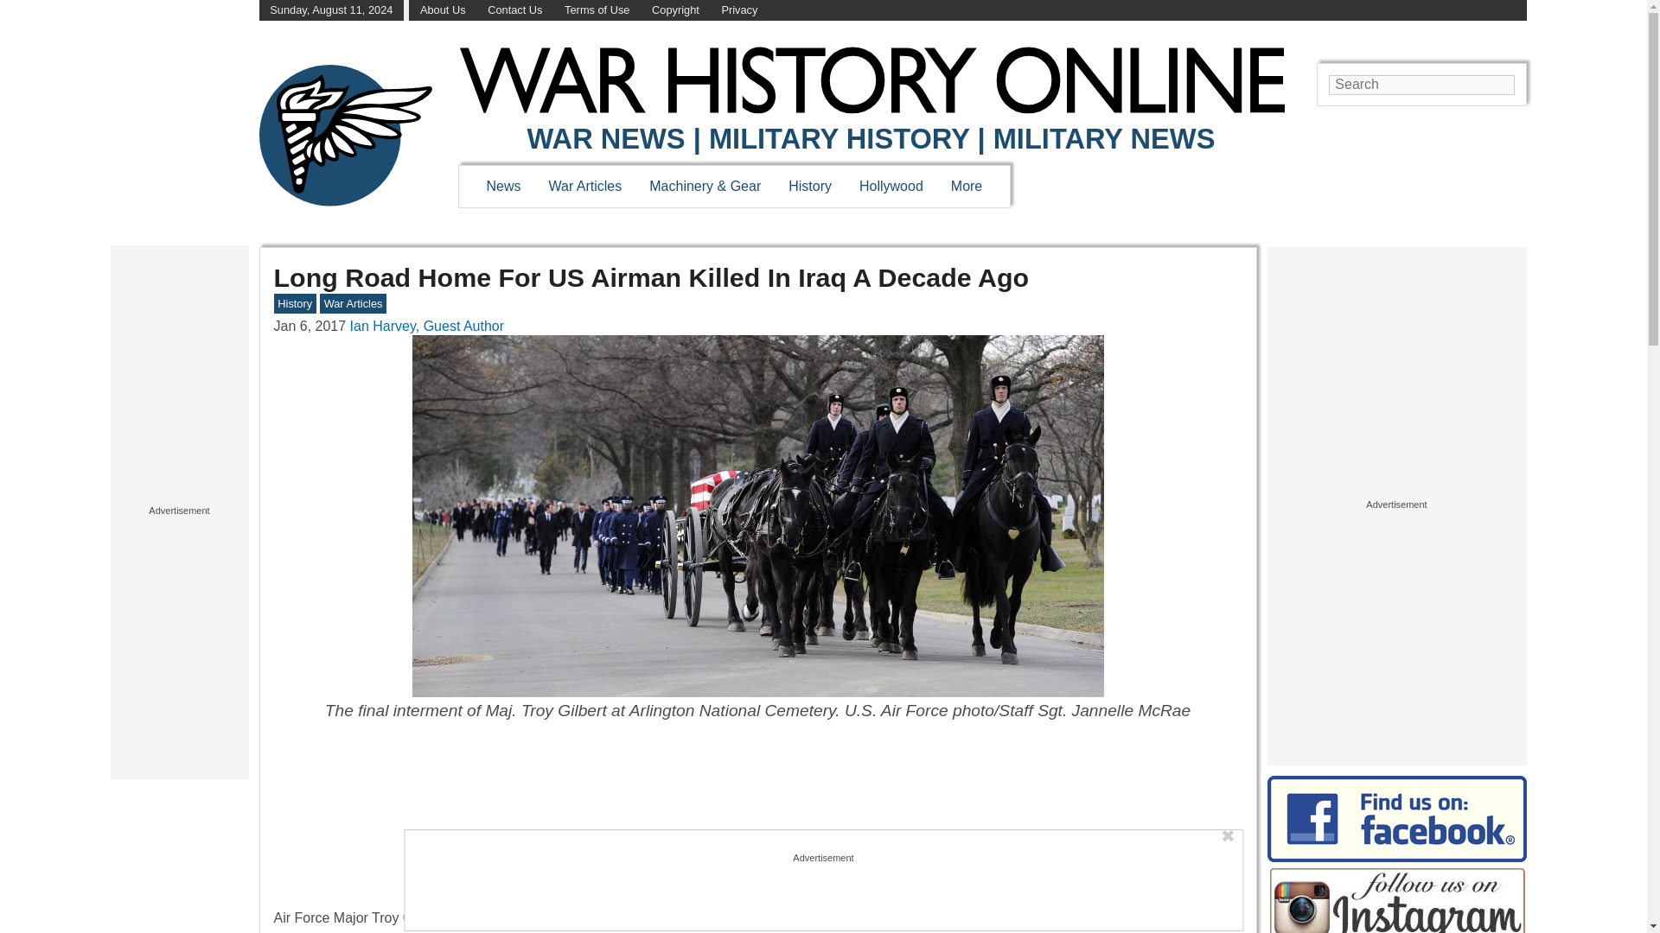 This screenshot has width=1660, height=933. Describe the element at coordinates (967, 186) in the screenshot. I see `More` at that location.